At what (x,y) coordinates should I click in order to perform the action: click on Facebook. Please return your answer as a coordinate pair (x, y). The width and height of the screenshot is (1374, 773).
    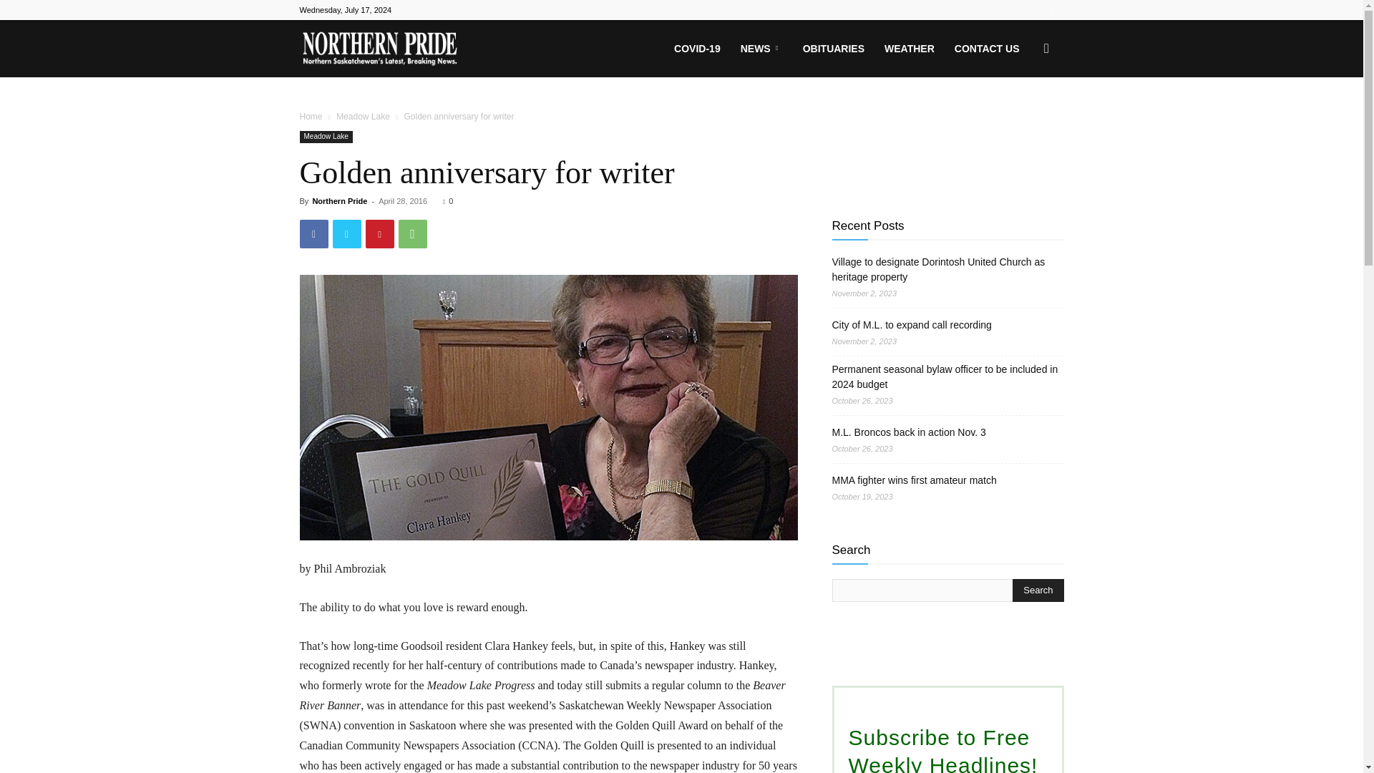
    Looking at the image, I should click on (313, 233).